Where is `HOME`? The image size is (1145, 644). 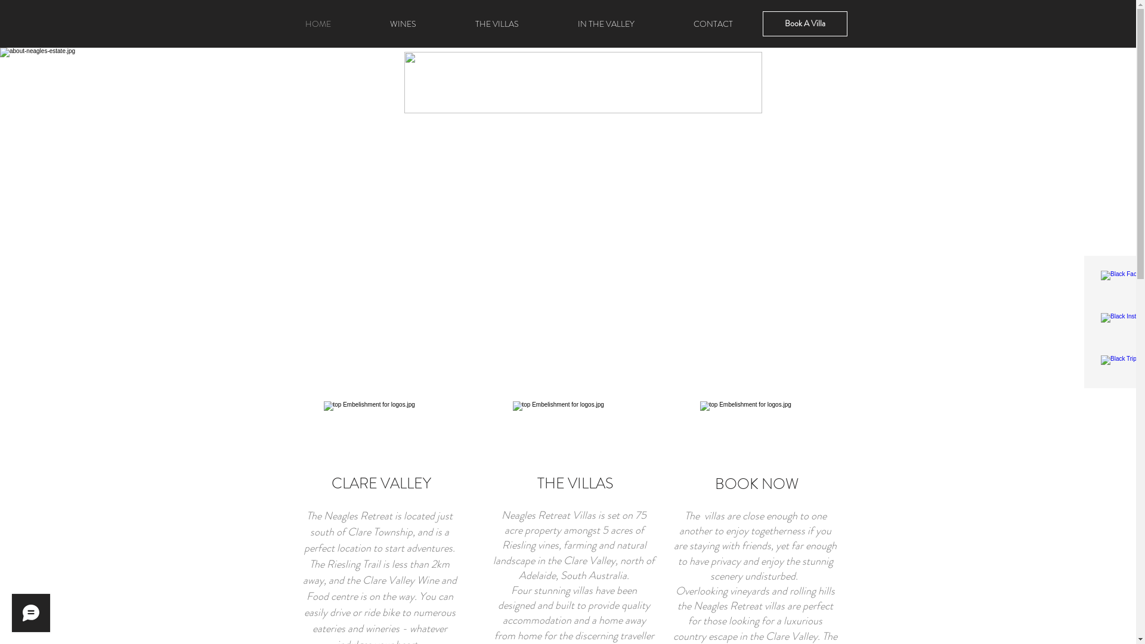
HOME is located at coordinates (318, 24).